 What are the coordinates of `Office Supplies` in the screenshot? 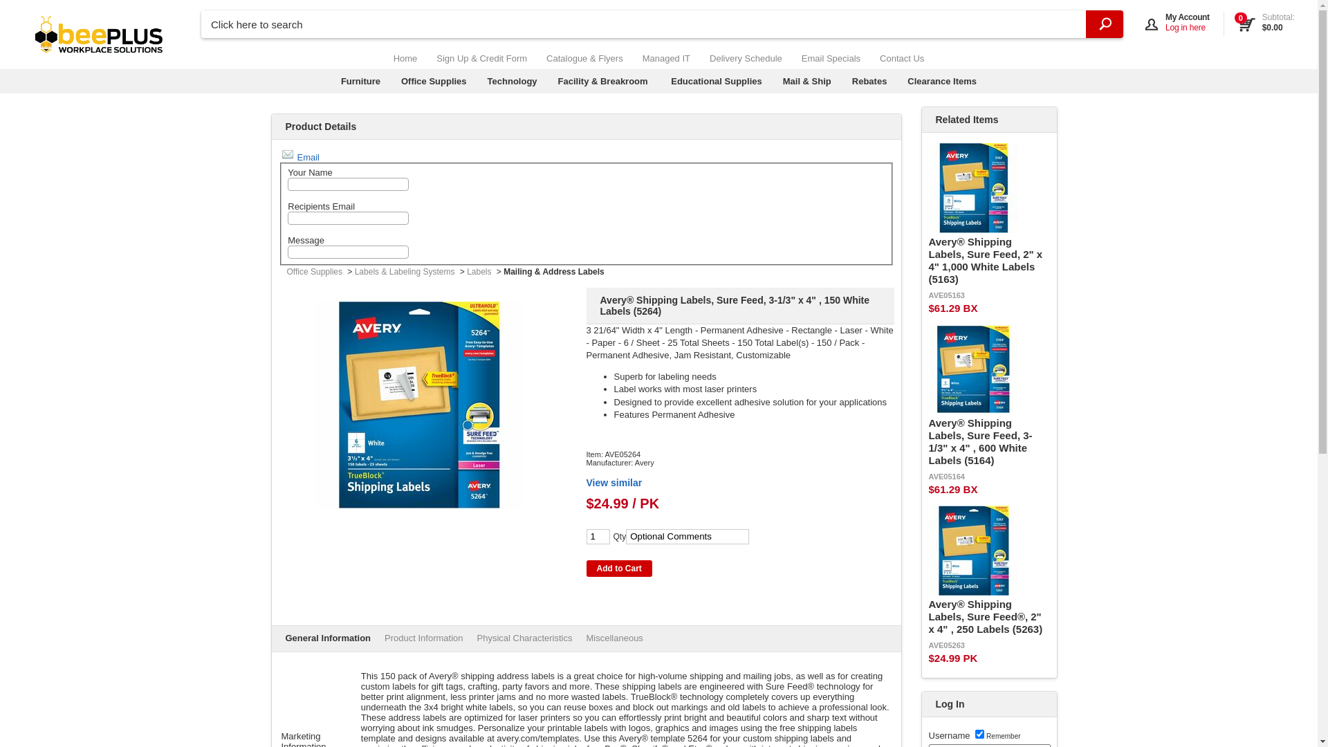 It's located at (434, 82).